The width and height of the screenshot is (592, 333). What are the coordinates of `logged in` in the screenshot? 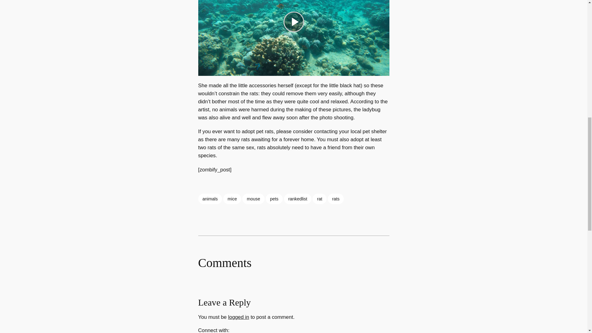 It's located at (239, 317).